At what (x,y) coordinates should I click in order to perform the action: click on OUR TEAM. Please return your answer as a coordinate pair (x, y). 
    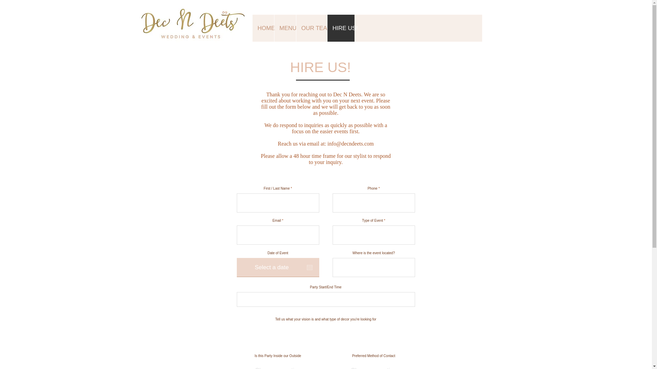
    Looking at the image, I should click on (311, 28).